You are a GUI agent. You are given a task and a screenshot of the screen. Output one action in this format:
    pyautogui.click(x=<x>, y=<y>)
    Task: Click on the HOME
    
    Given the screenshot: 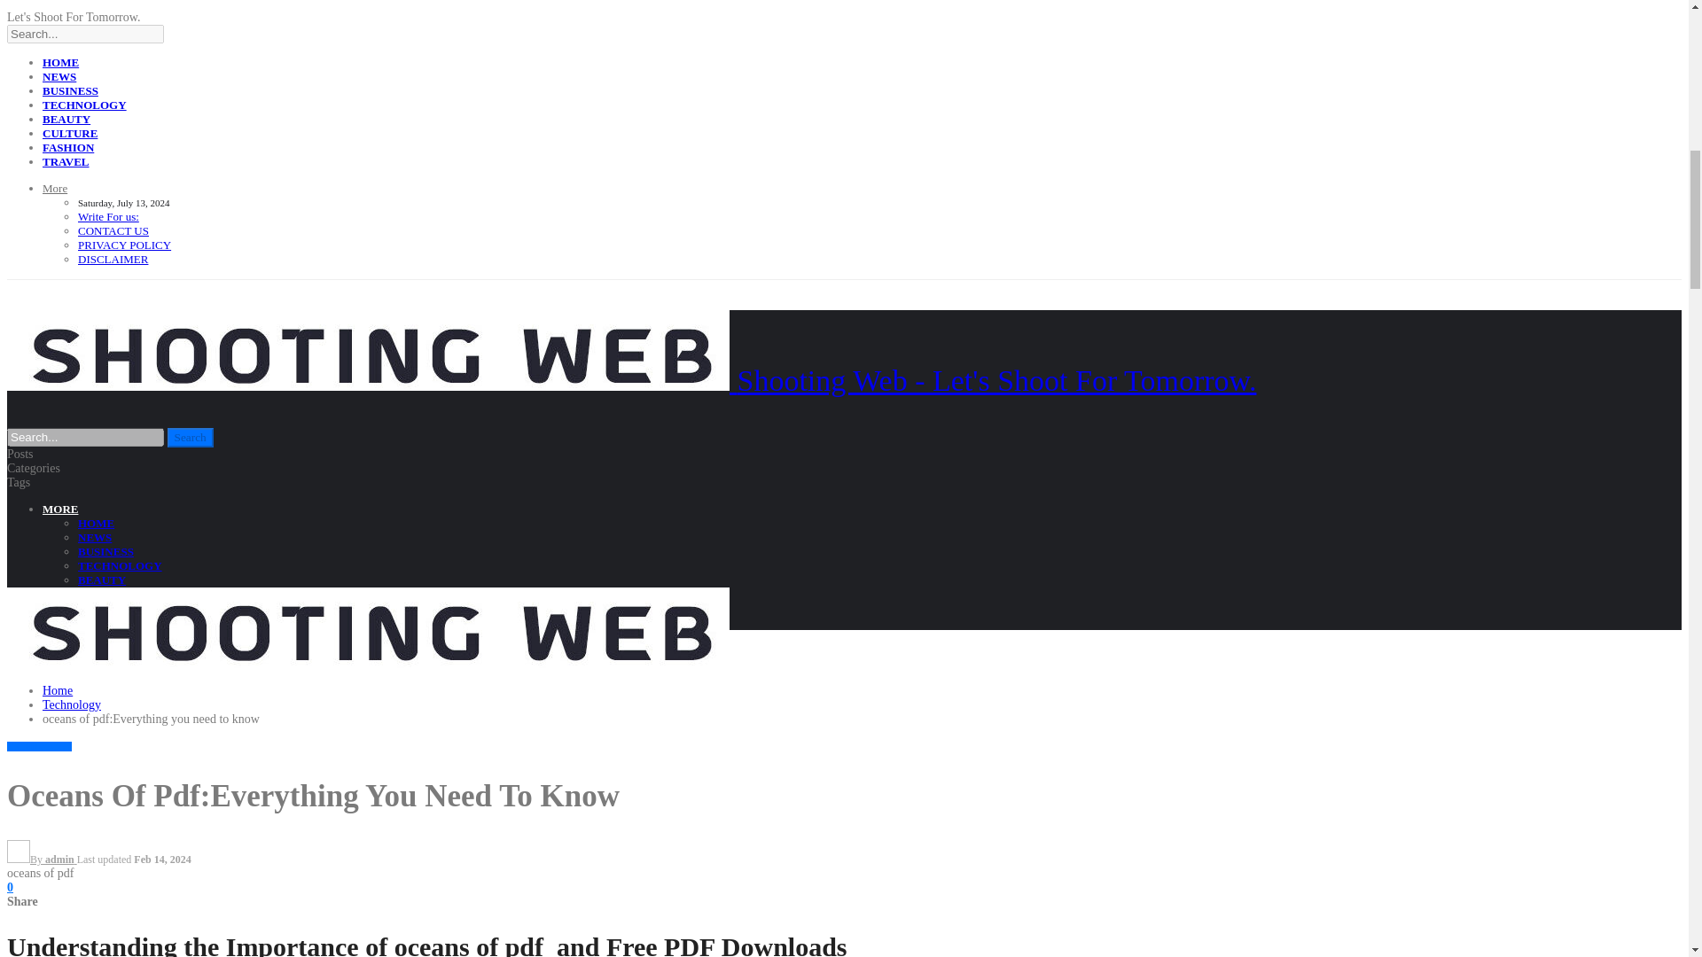 What is the action you would take?
    pyautogui.click(x=96, y=523)
    